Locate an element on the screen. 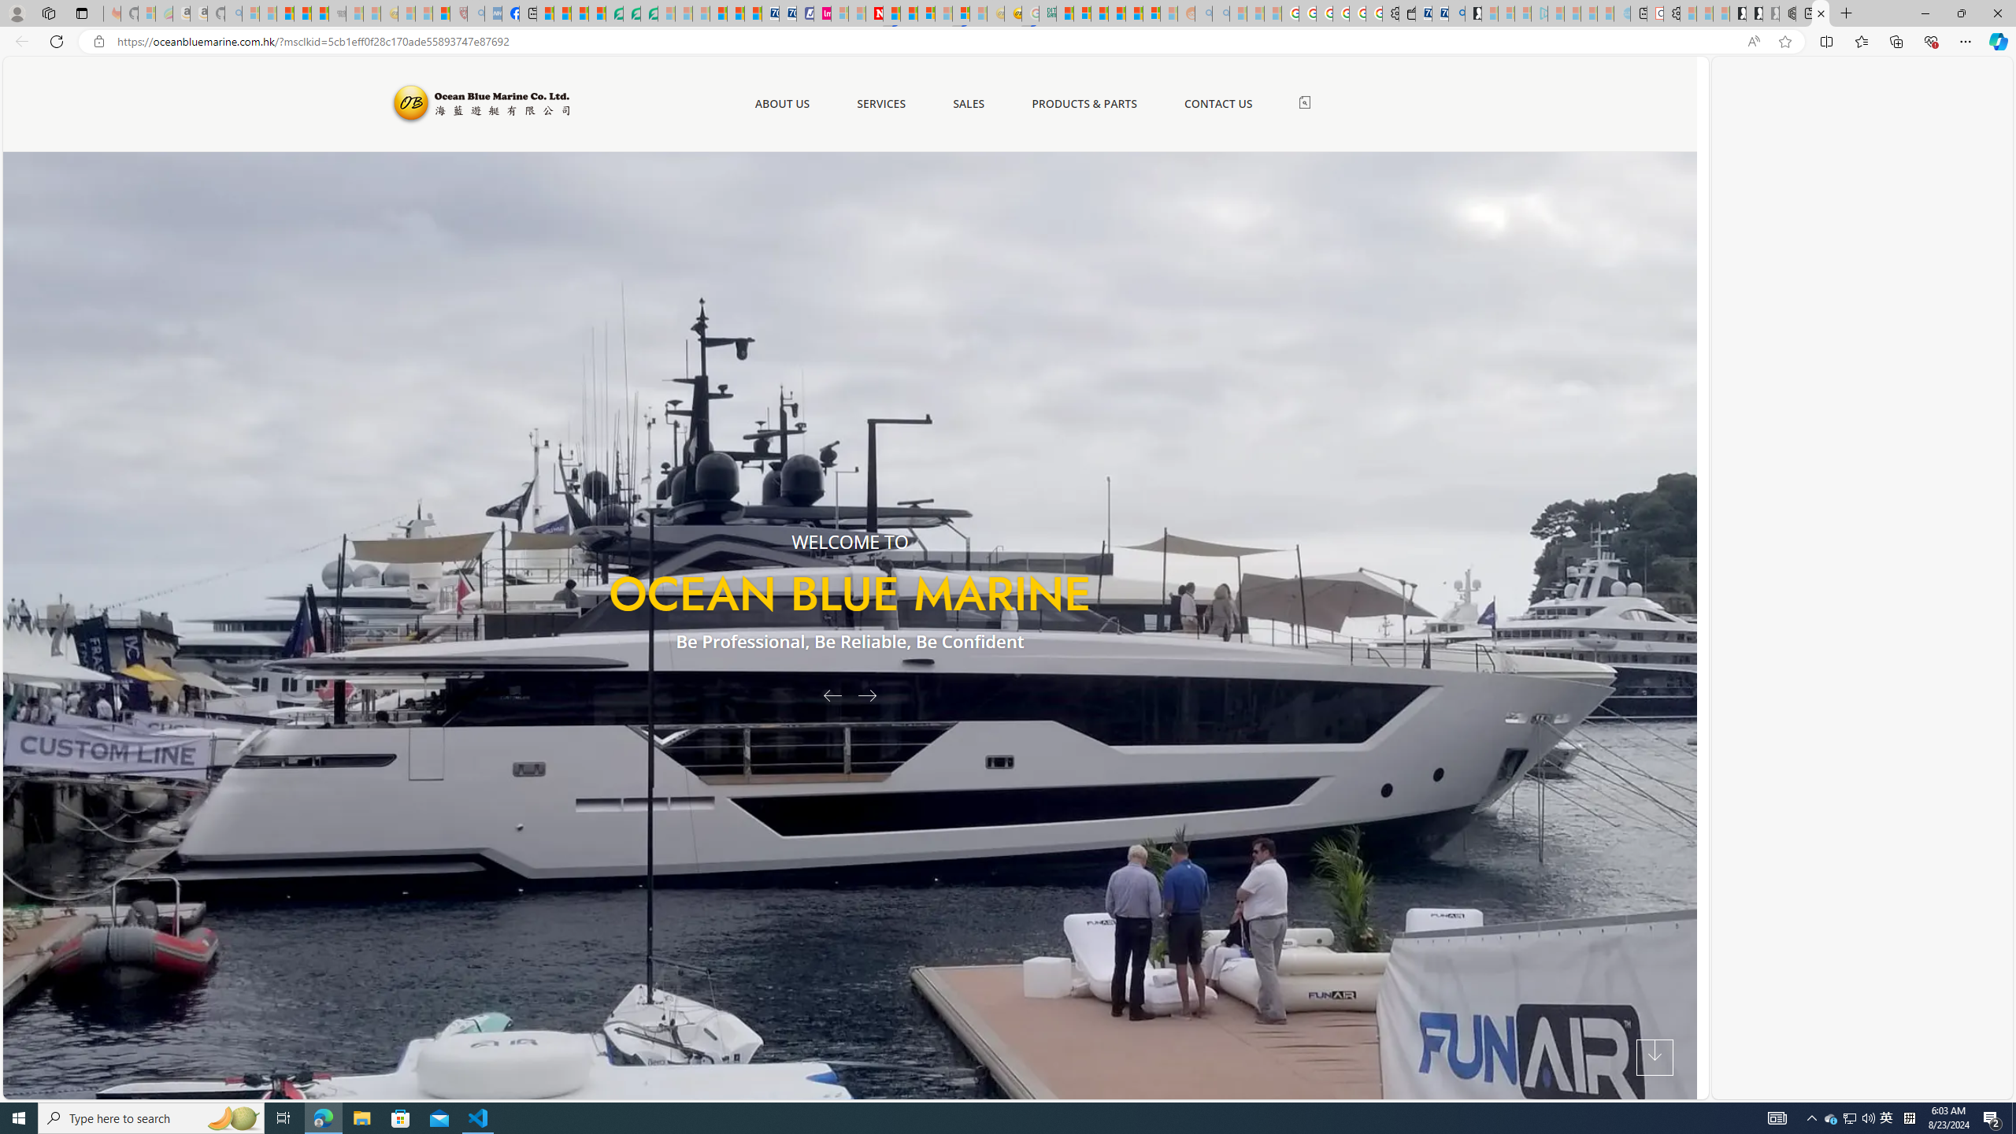 This screenshot has width=2016, height=1134. Kinda Frugal - MSN is located at coordinates (1134, 13).